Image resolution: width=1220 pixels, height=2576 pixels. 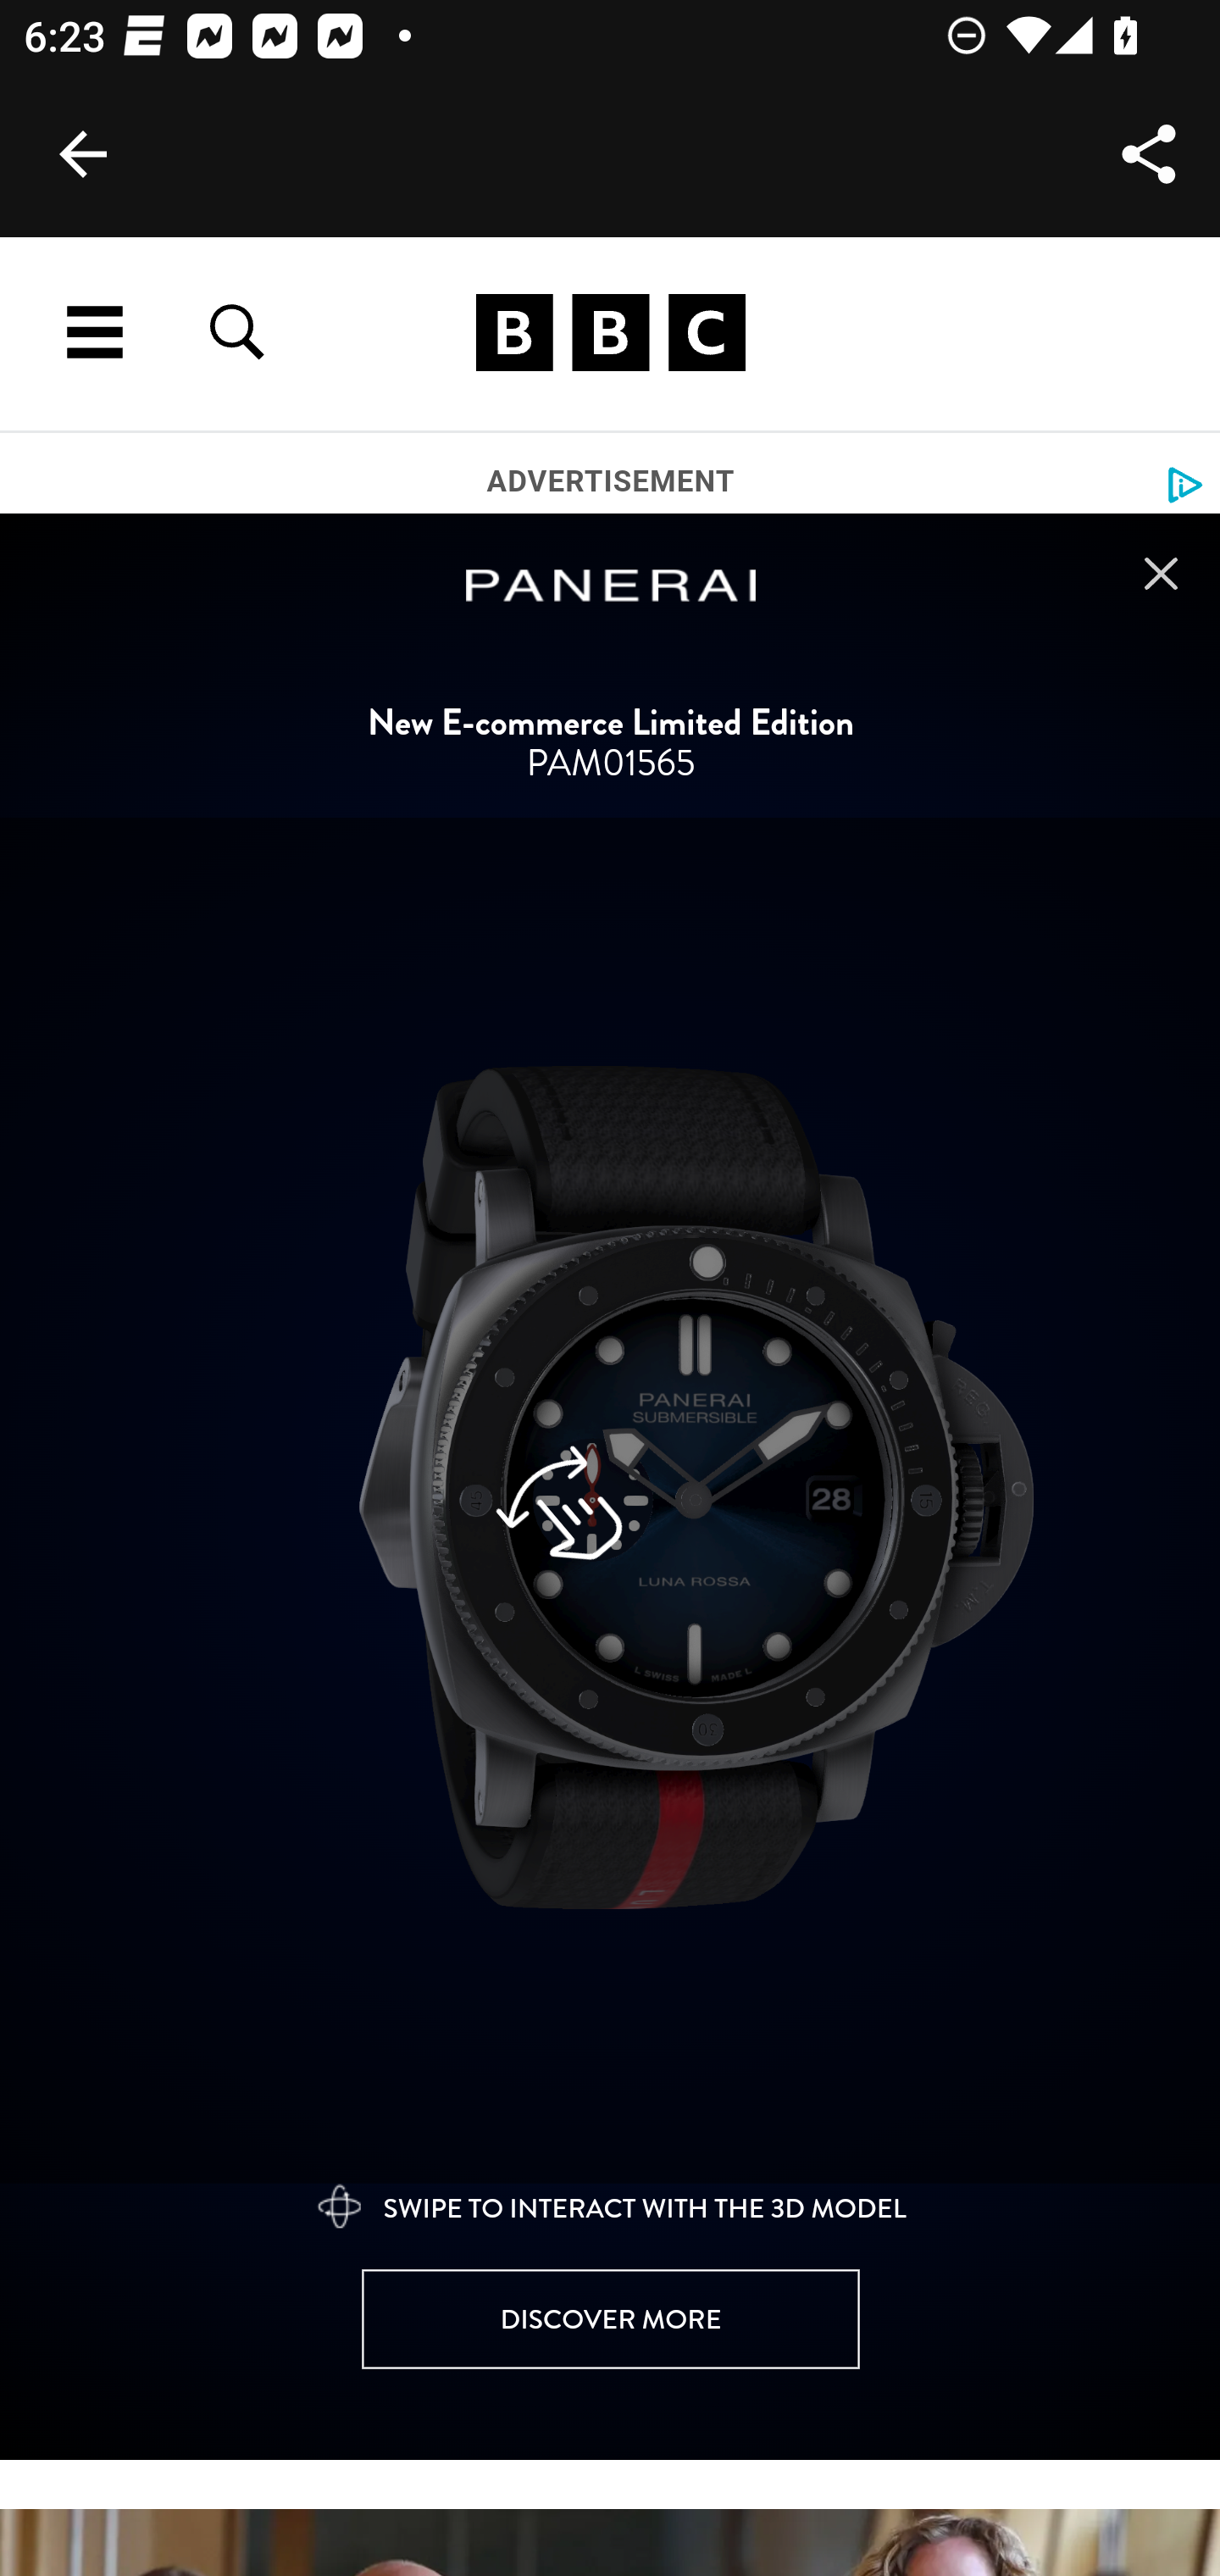 What do you see at coordinates (611, 2320) in the screenshot?
I see `DISCOVER MORE` at bounding box center [611, 2320].